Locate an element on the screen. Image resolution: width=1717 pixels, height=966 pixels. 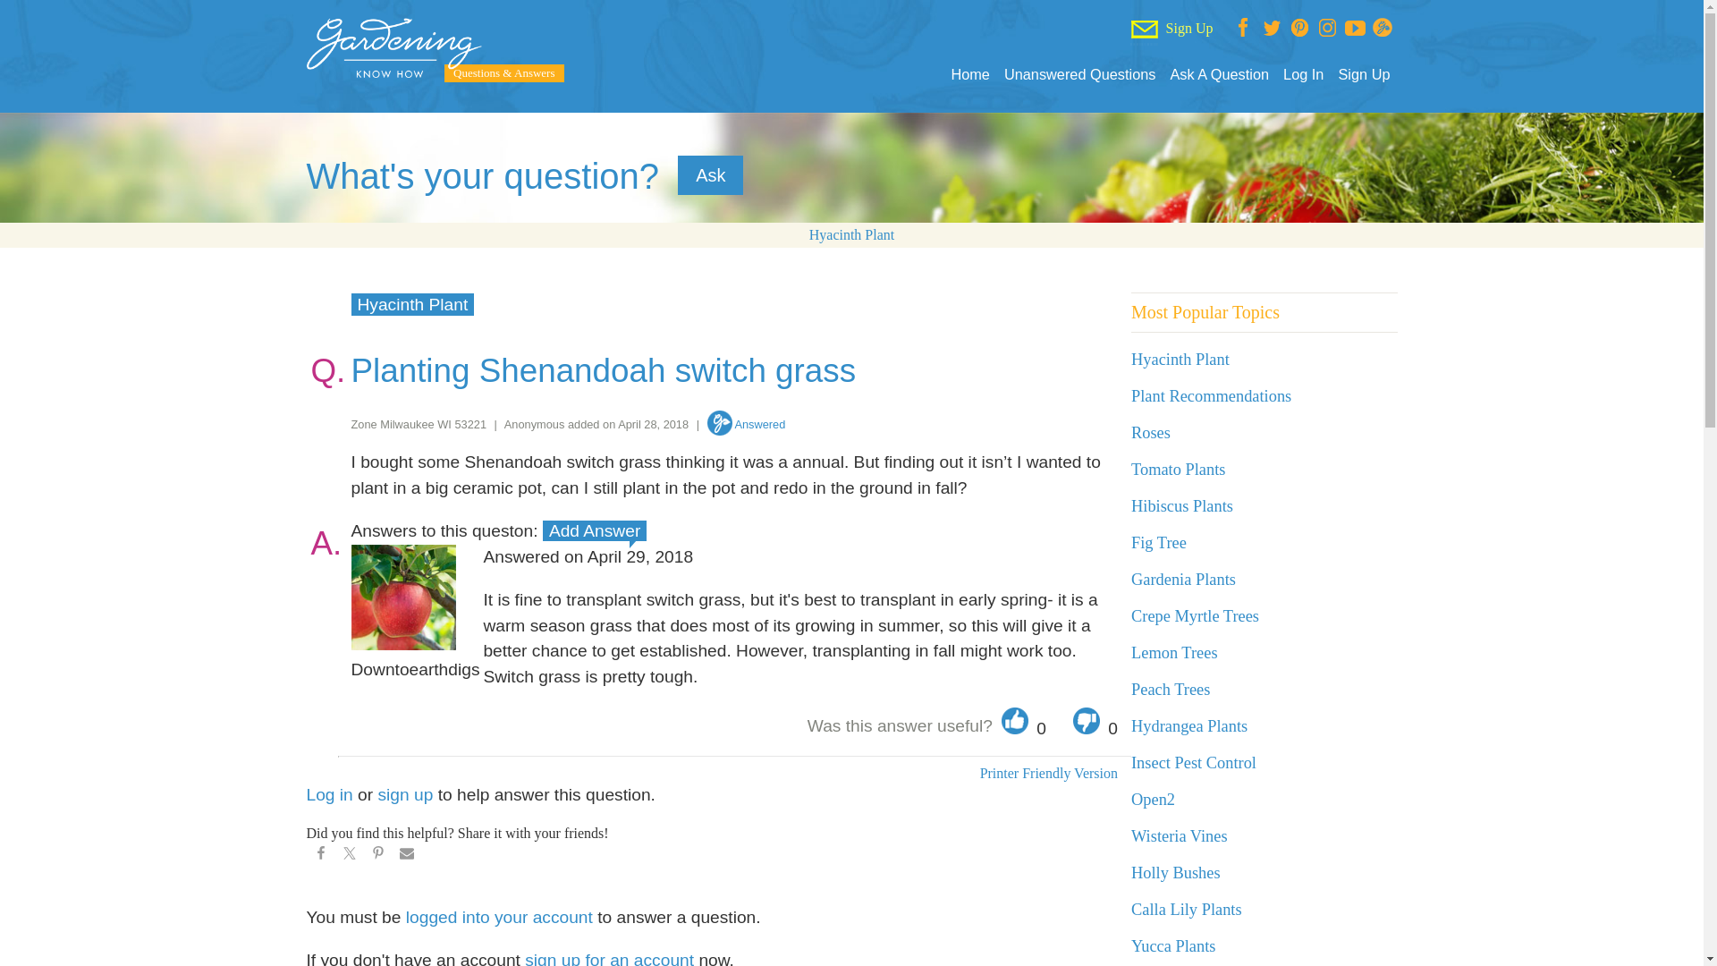
Open2 is located at coordinates (1153, 800).